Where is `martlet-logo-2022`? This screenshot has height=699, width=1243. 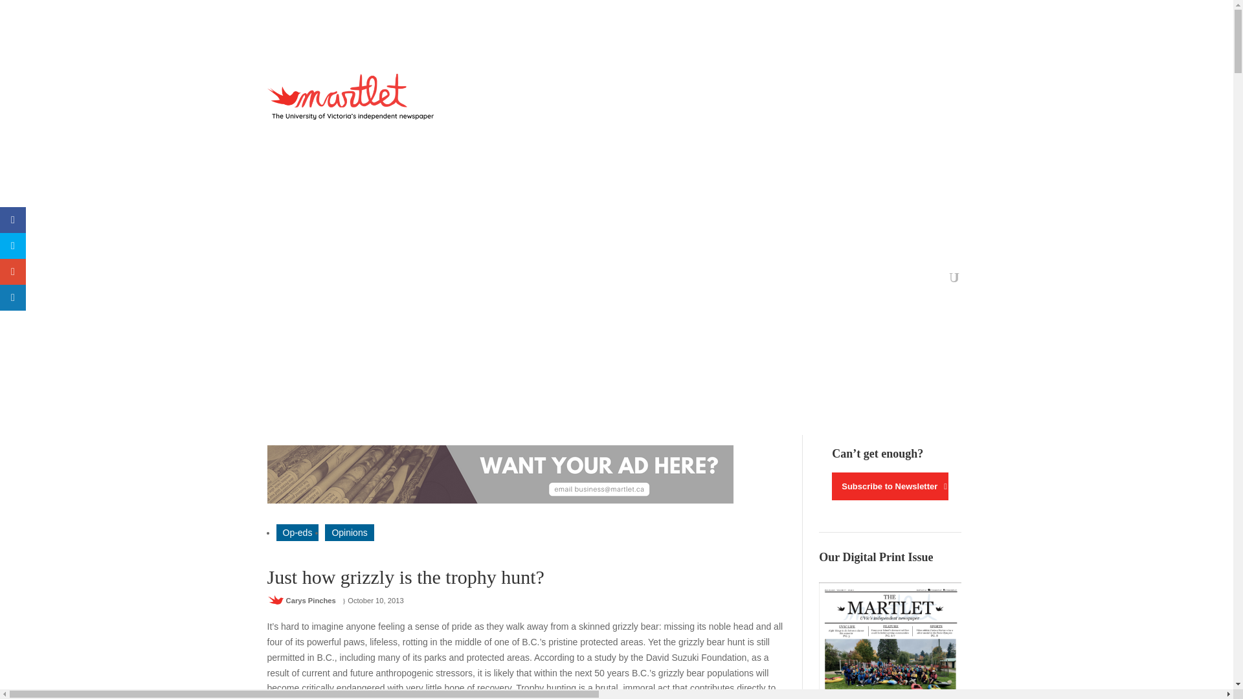
martlet-logo-2022 is located at coordinates (353, 96).